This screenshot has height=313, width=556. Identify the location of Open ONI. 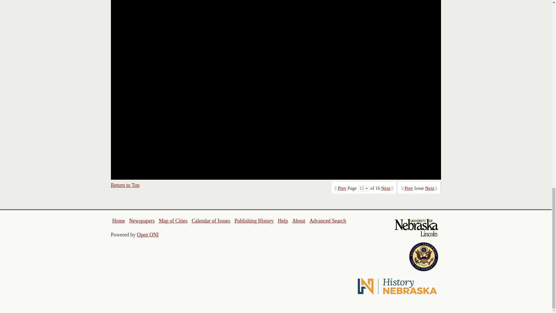
(148, 235).